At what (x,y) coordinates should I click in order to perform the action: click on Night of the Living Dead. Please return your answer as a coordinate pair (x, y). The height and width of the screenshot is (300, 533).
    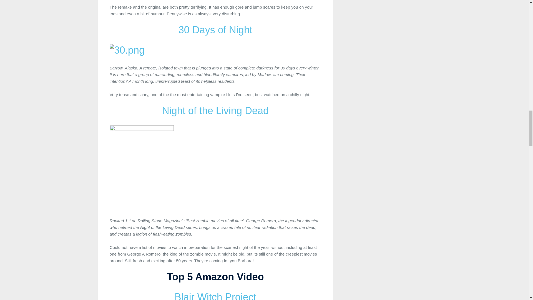
    Looking at the image, I should click on (215, 111).